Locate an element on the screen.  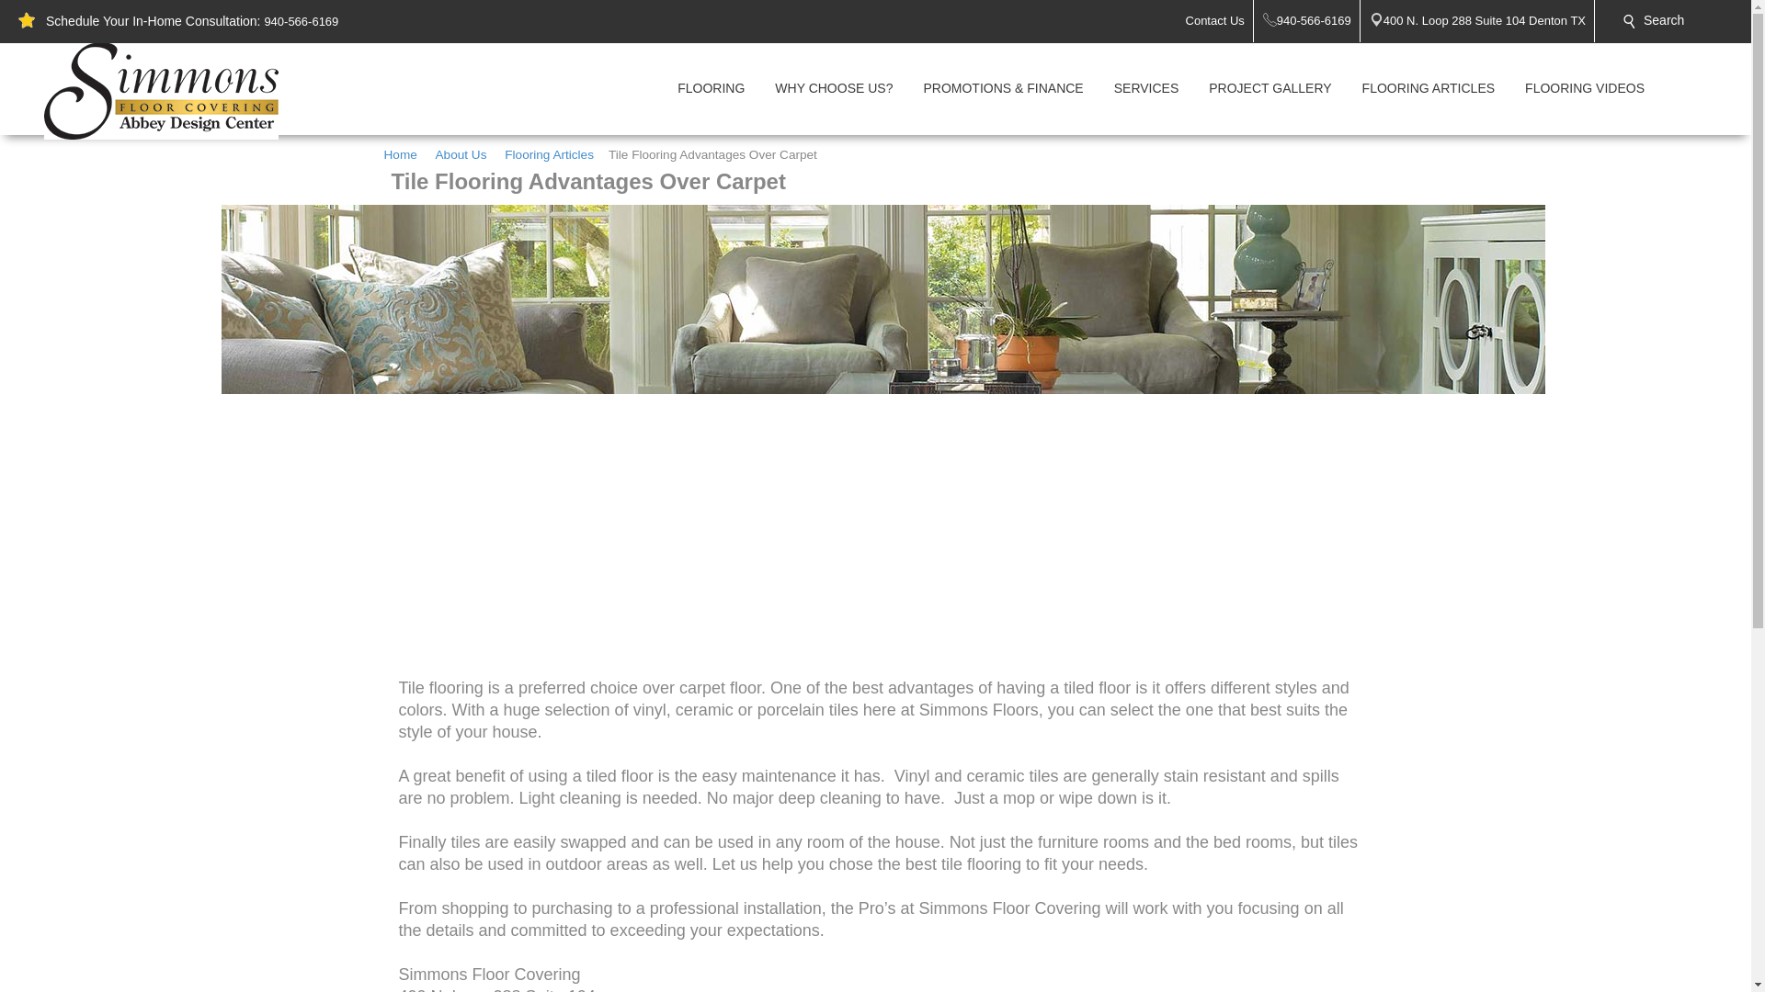
940-566-6169 is located at coordinates (1318, 20).